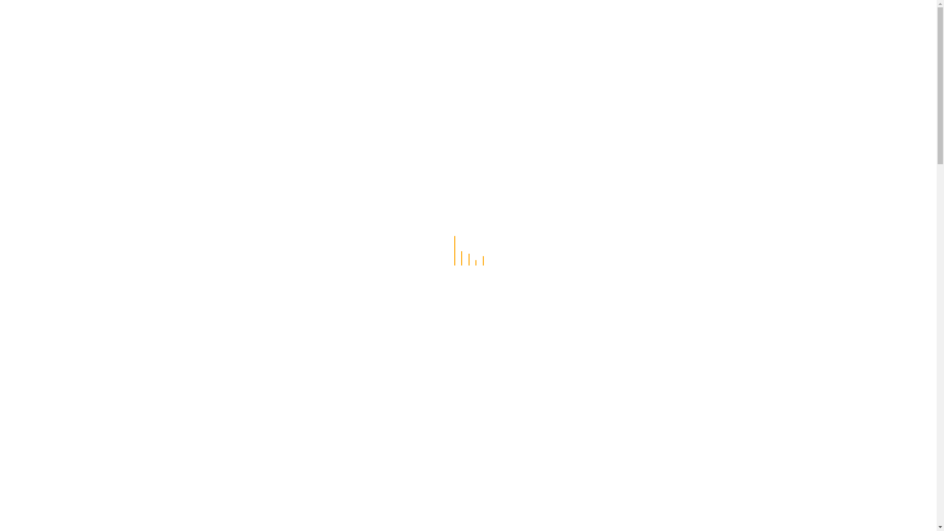 Image resolution: width=944 pixels, height=531 pixels. Describe the element at coordinates (414, 19) in the screenshot. I see `Substance Abuse` at that location.